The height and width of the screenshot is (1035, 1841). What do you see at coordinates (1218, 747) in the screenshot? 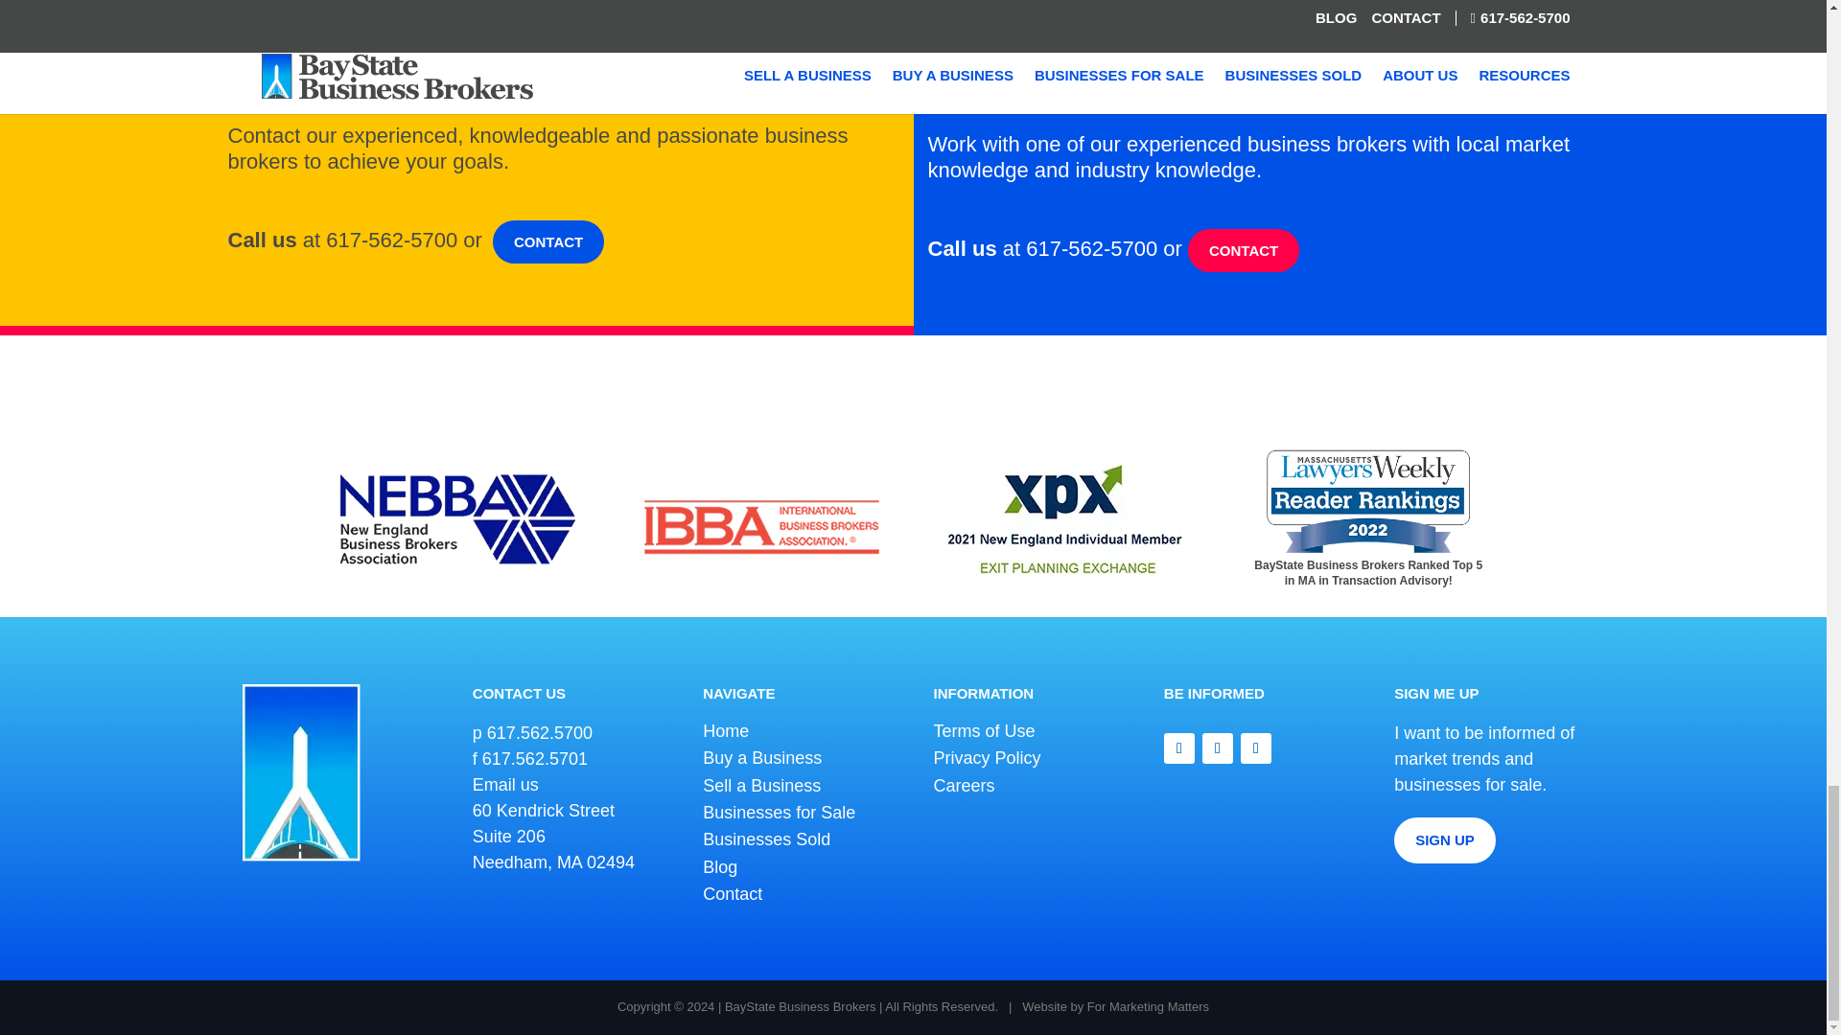
I see `Follow on X` at bounding box center [1218, 747].